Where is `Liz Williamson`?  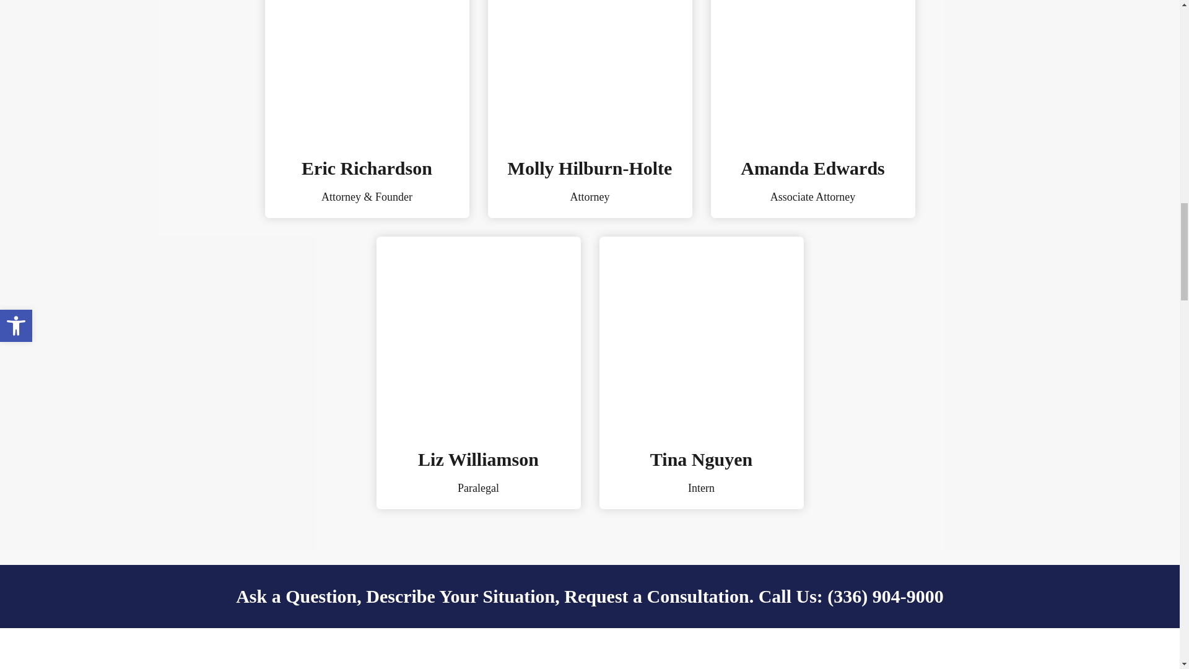 Liz Williamson is located at coordinates (478, 459).